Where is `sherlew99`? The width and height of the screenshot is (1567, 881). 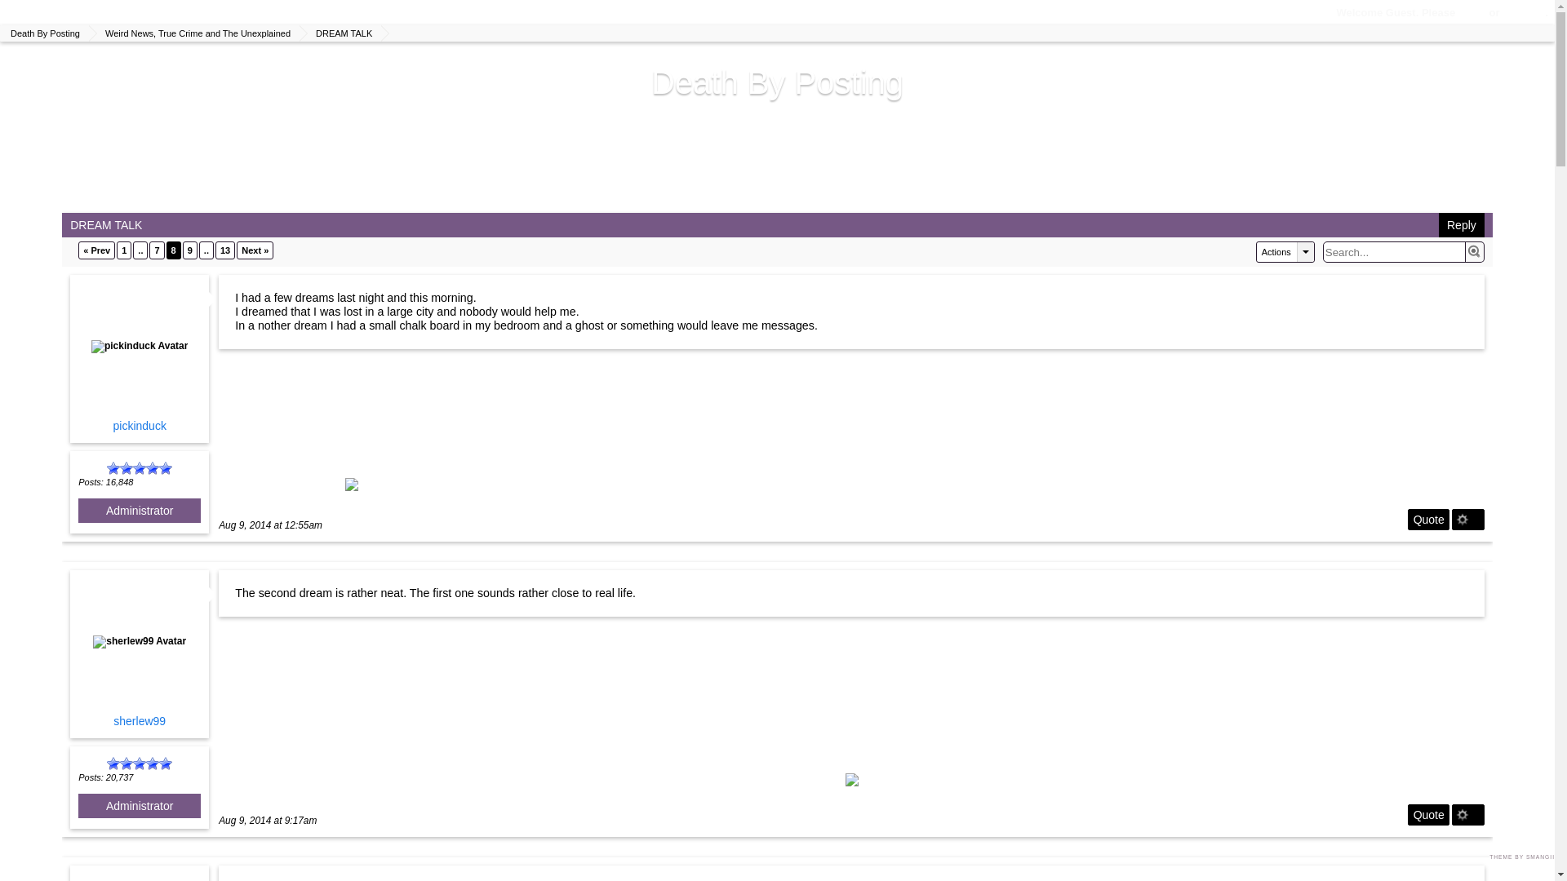 sherlew99 is located at coordinates (139, 878).